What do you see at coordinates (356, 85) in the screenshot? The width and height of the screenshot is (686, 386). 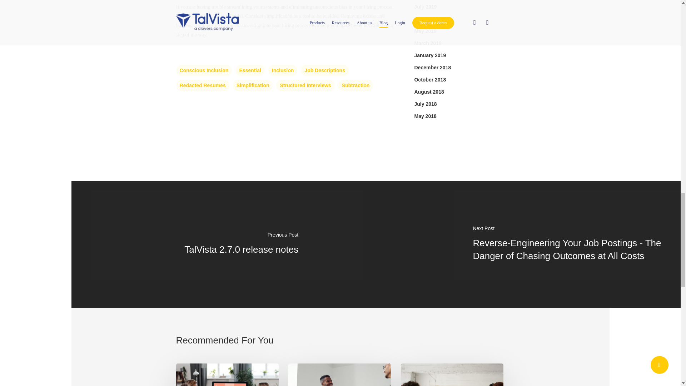 I see `Subtraction` at bounding box center [356, 85].